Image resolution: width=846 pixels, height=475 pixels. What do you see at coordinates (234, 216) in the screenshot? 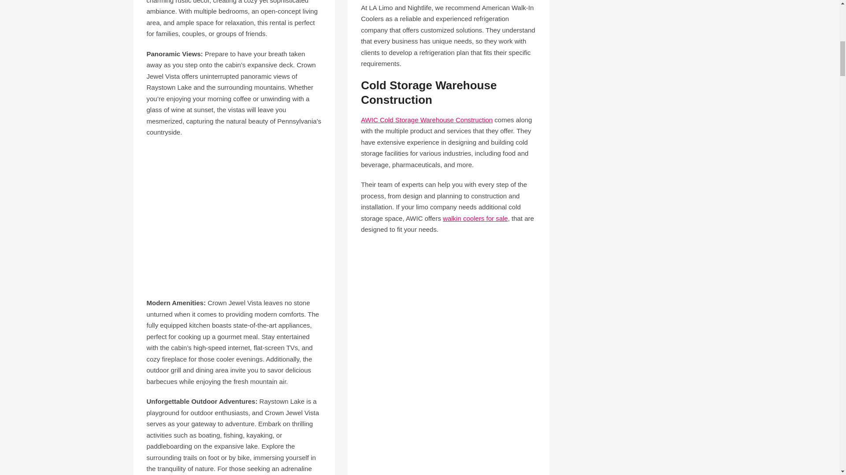
I see `YouTube video player` at bounding box center [234, 216].